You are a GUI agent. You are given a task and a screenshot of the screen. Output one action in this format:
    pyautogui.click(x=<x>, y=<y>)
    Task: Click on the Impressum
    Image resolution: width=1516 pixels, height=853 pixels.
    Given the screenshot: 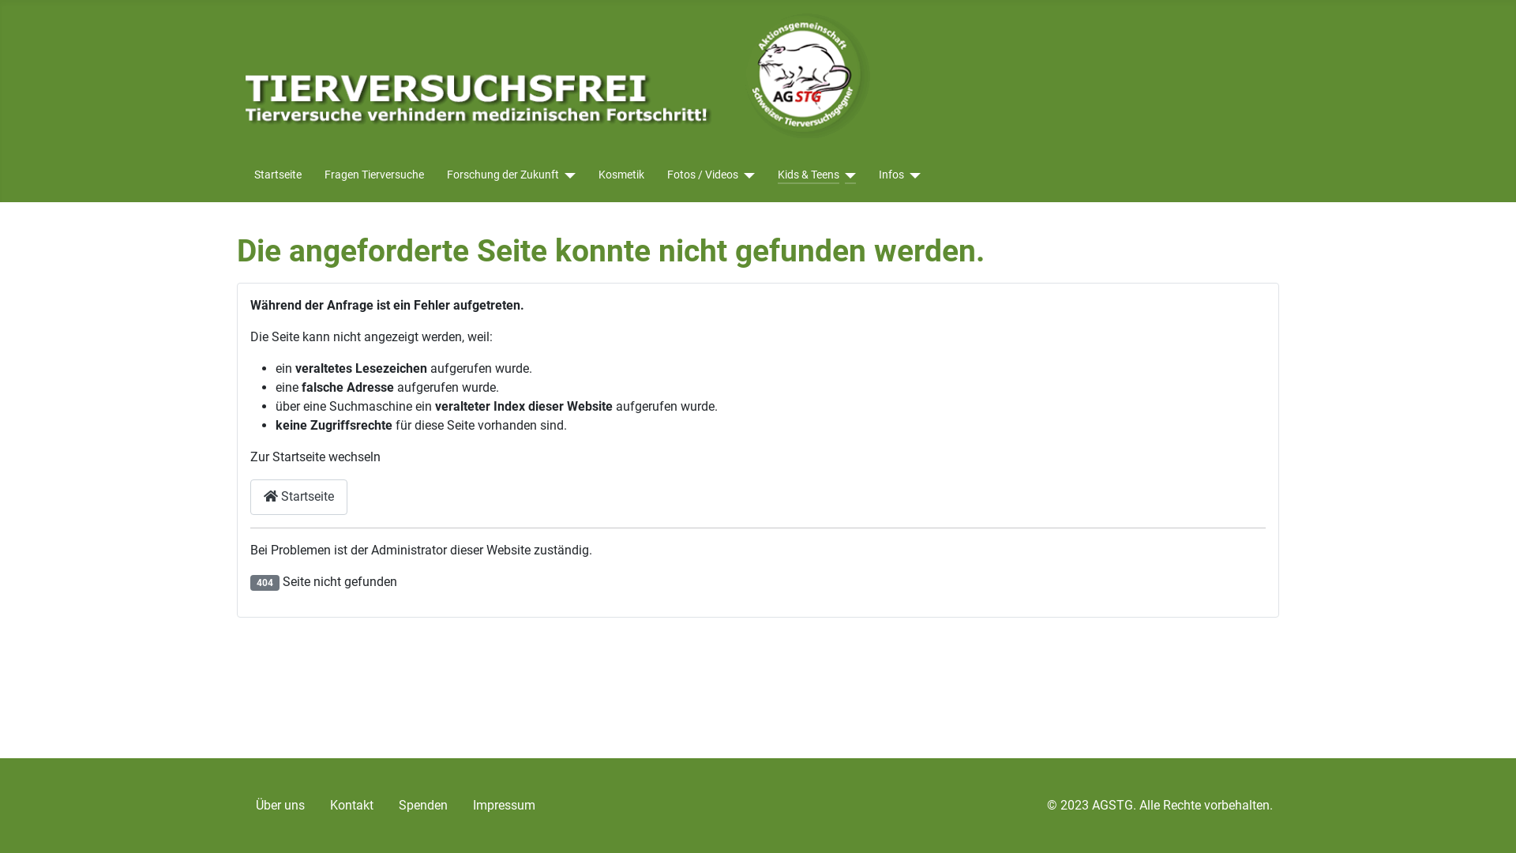 What is the action you would take?
    pyautogui.click(x=504, y=806)
    